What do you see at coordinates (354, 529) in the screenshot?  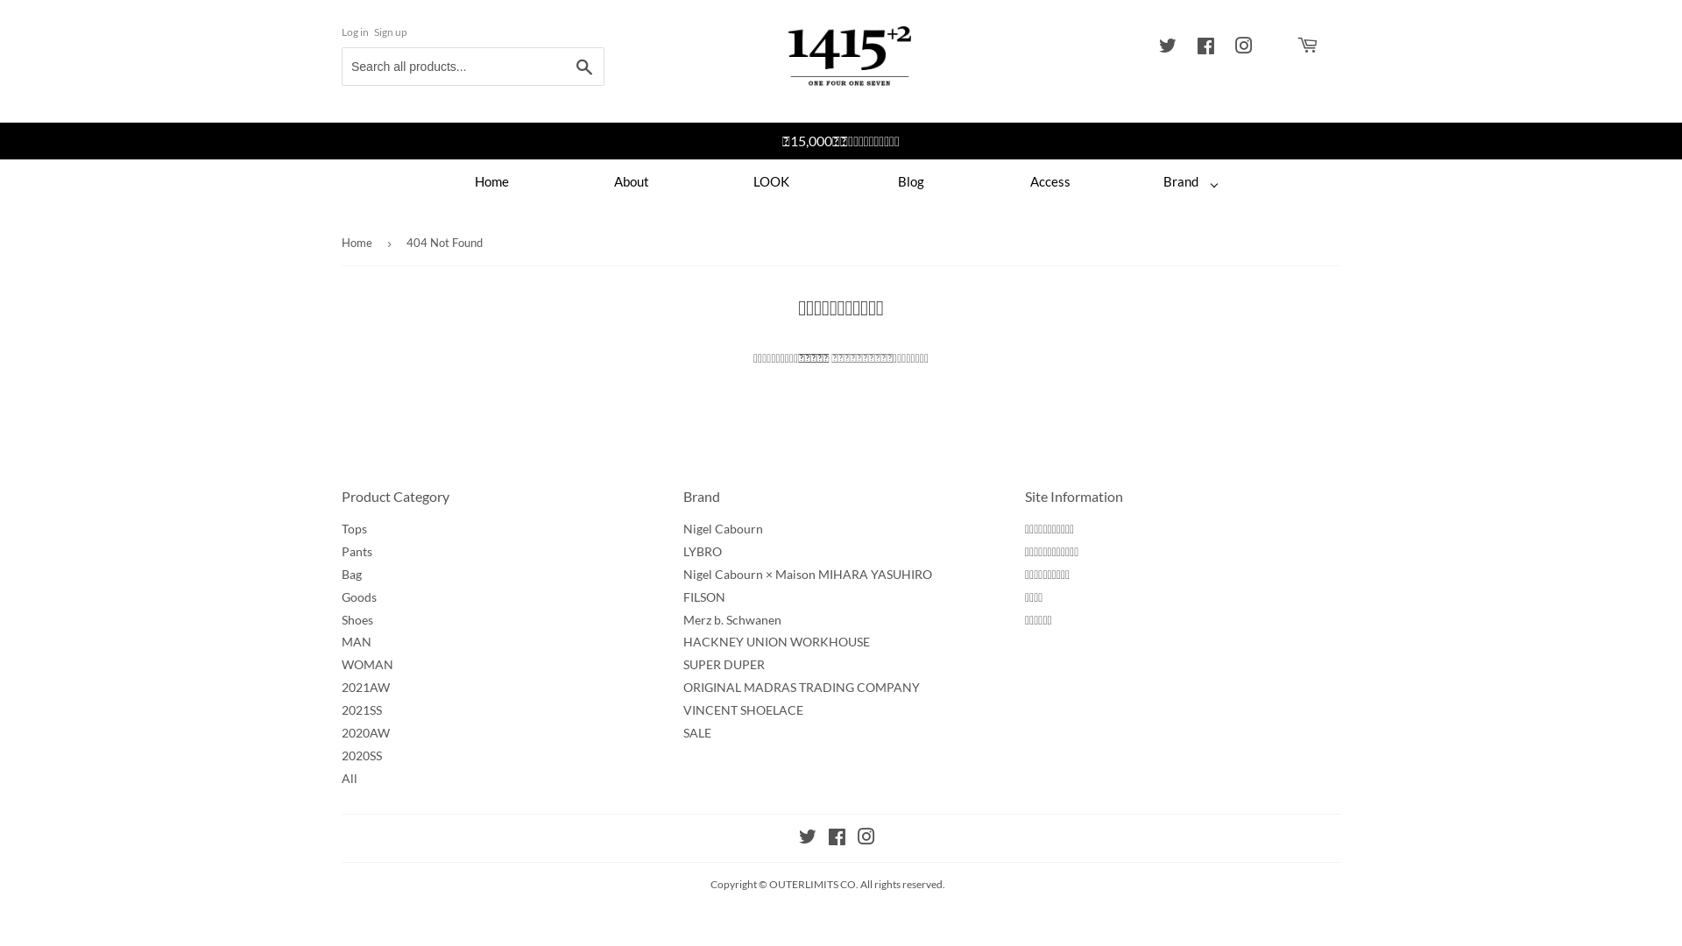 I see `Tops` at bounding box center [354, 529].